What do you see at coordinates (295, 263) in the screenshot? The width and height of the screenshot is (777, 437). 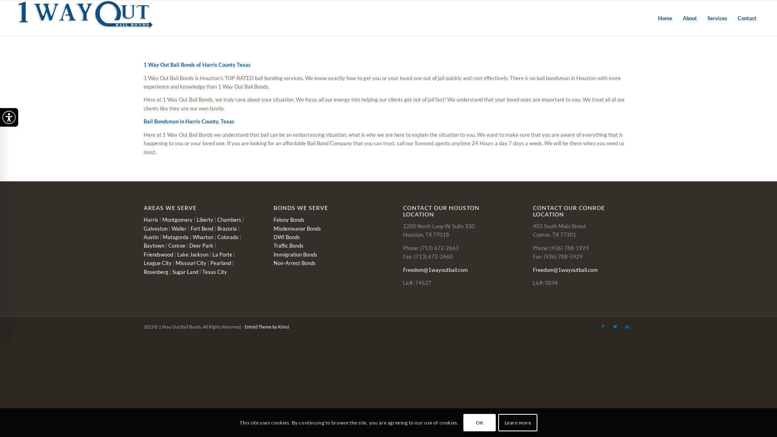 I see `Non-Arrest Bonds` at bounding box center [295, 263].